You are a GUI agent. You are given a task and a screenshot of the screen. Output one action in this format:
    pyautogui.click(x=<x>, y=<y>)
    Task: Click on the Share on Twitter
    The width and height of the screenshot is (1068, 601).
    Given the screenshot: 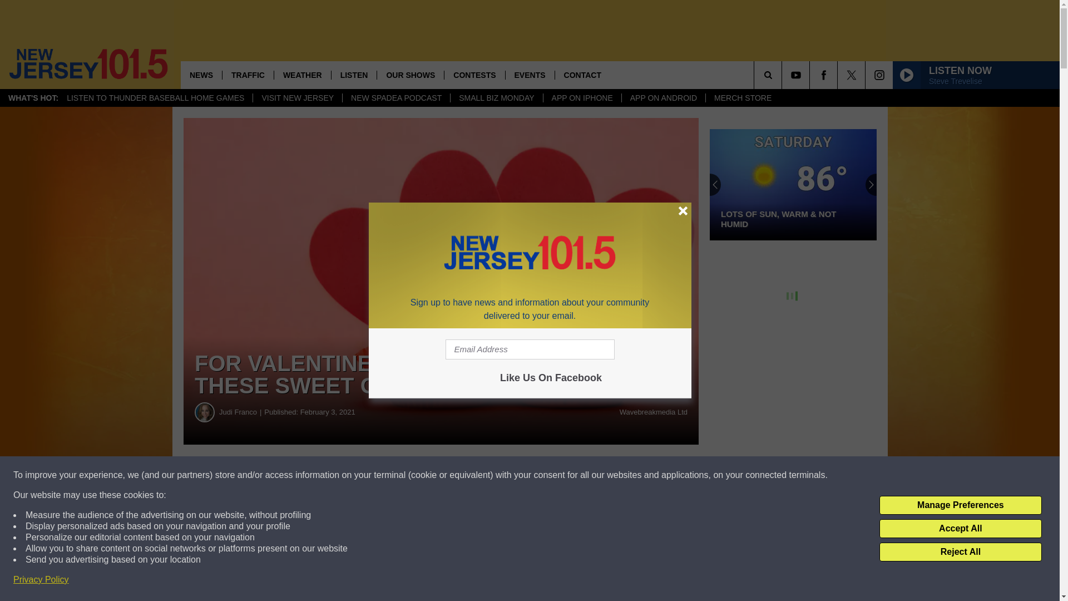 What is the action you would take?
    pyautogui.click(x=544, y=475)
    